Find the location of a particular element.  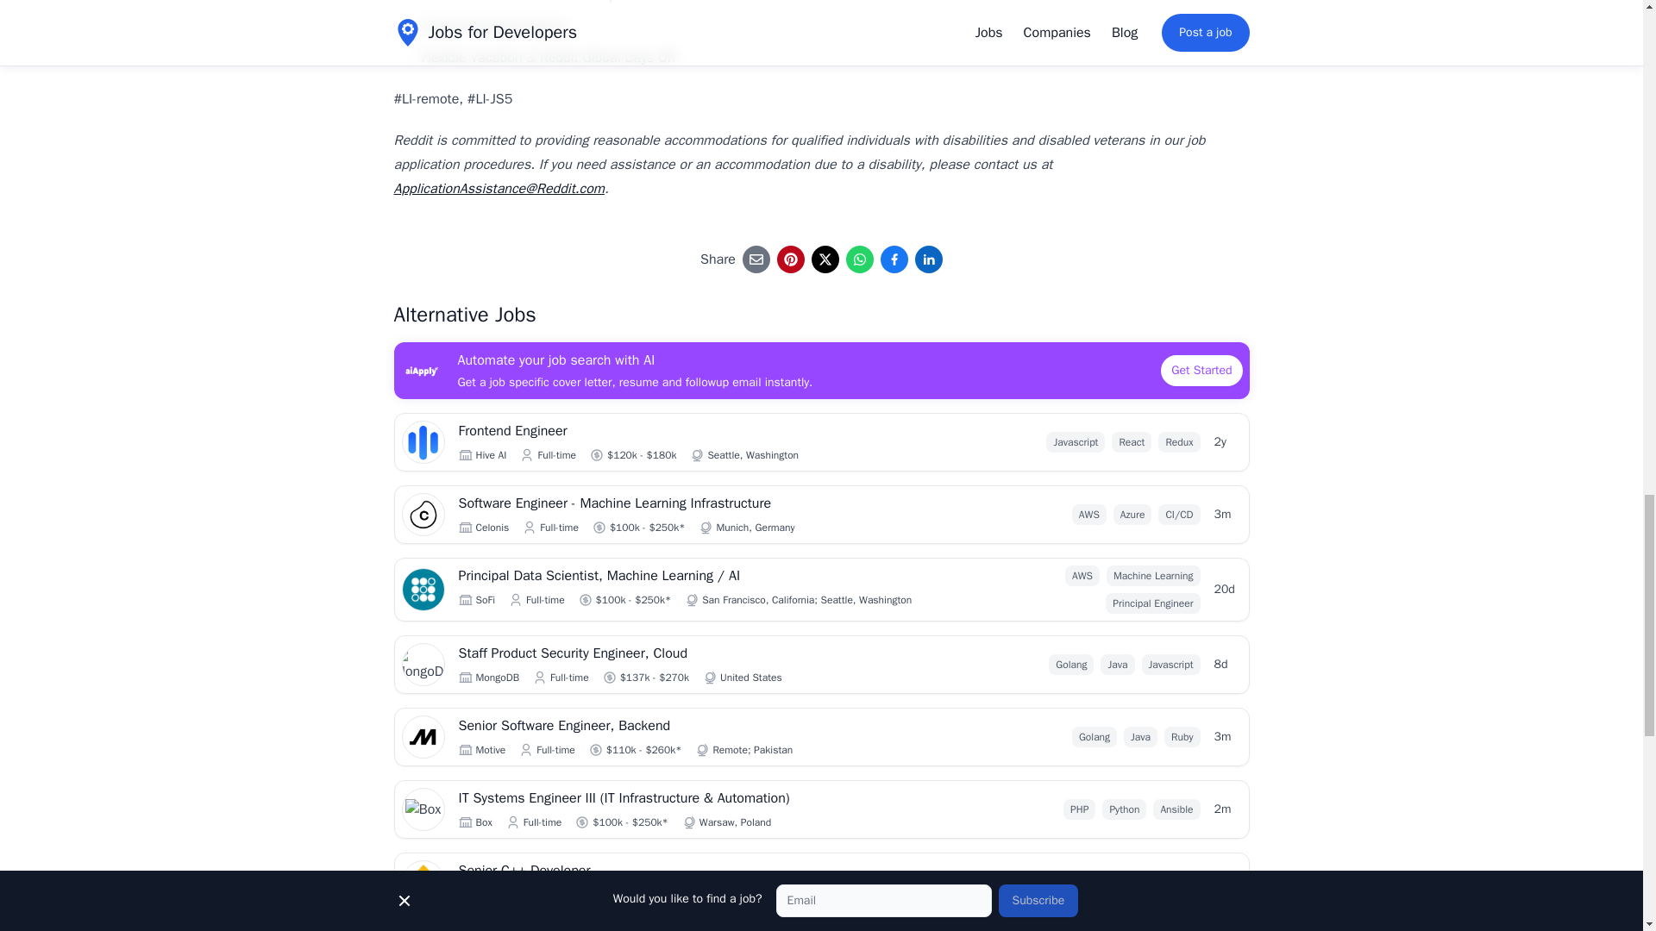

Share on Pinterest is located at coordinates (790, 259).